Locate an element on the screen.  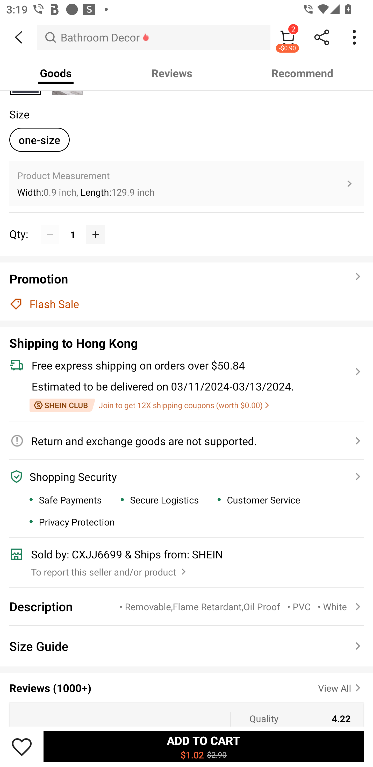
Goods is located at coordinates (56, 73).